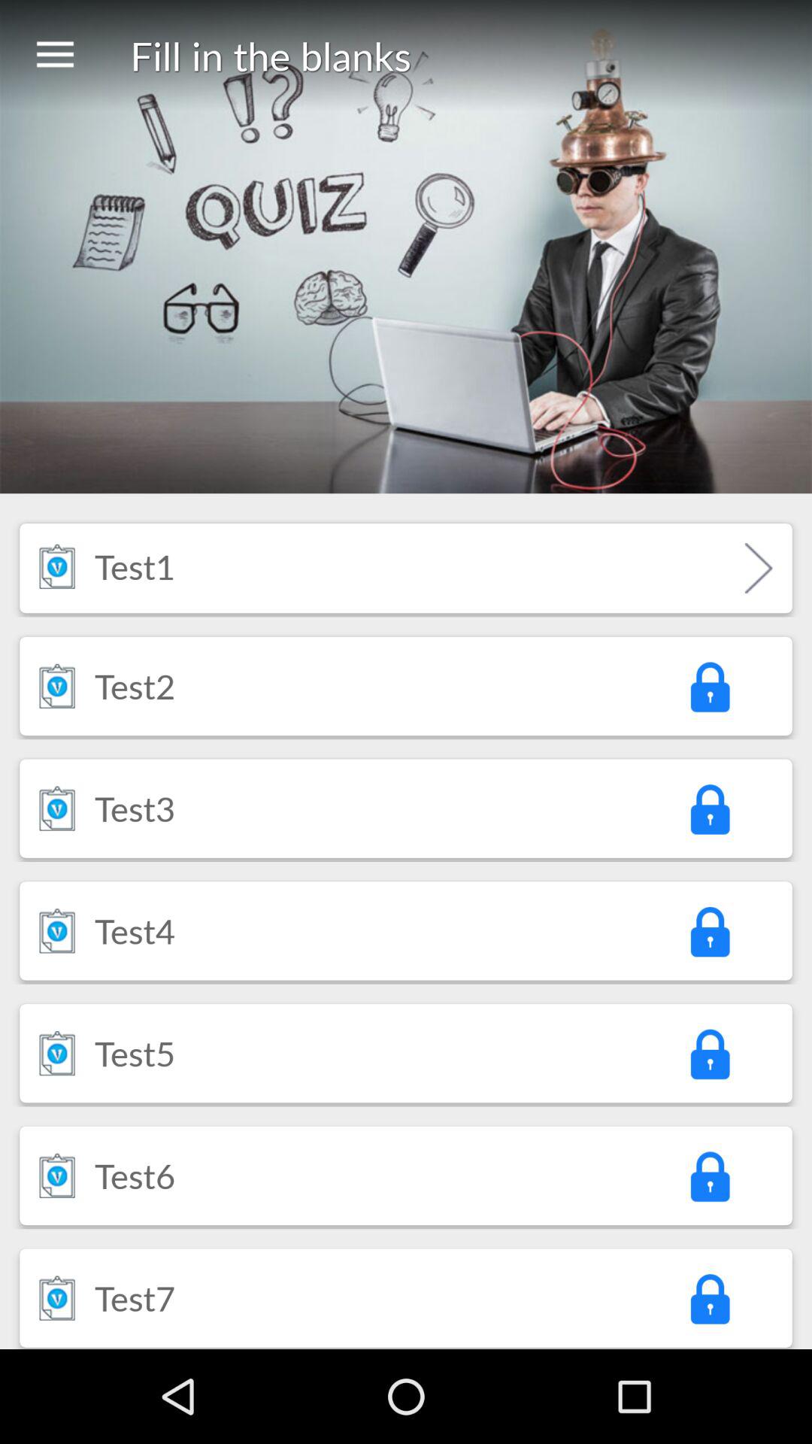 The width and height of the screenshot is (812, 1444). What do you see at coordinates (135, 930) in the screenshot?
I see `jump until test4` at bounding box center [135, 930].